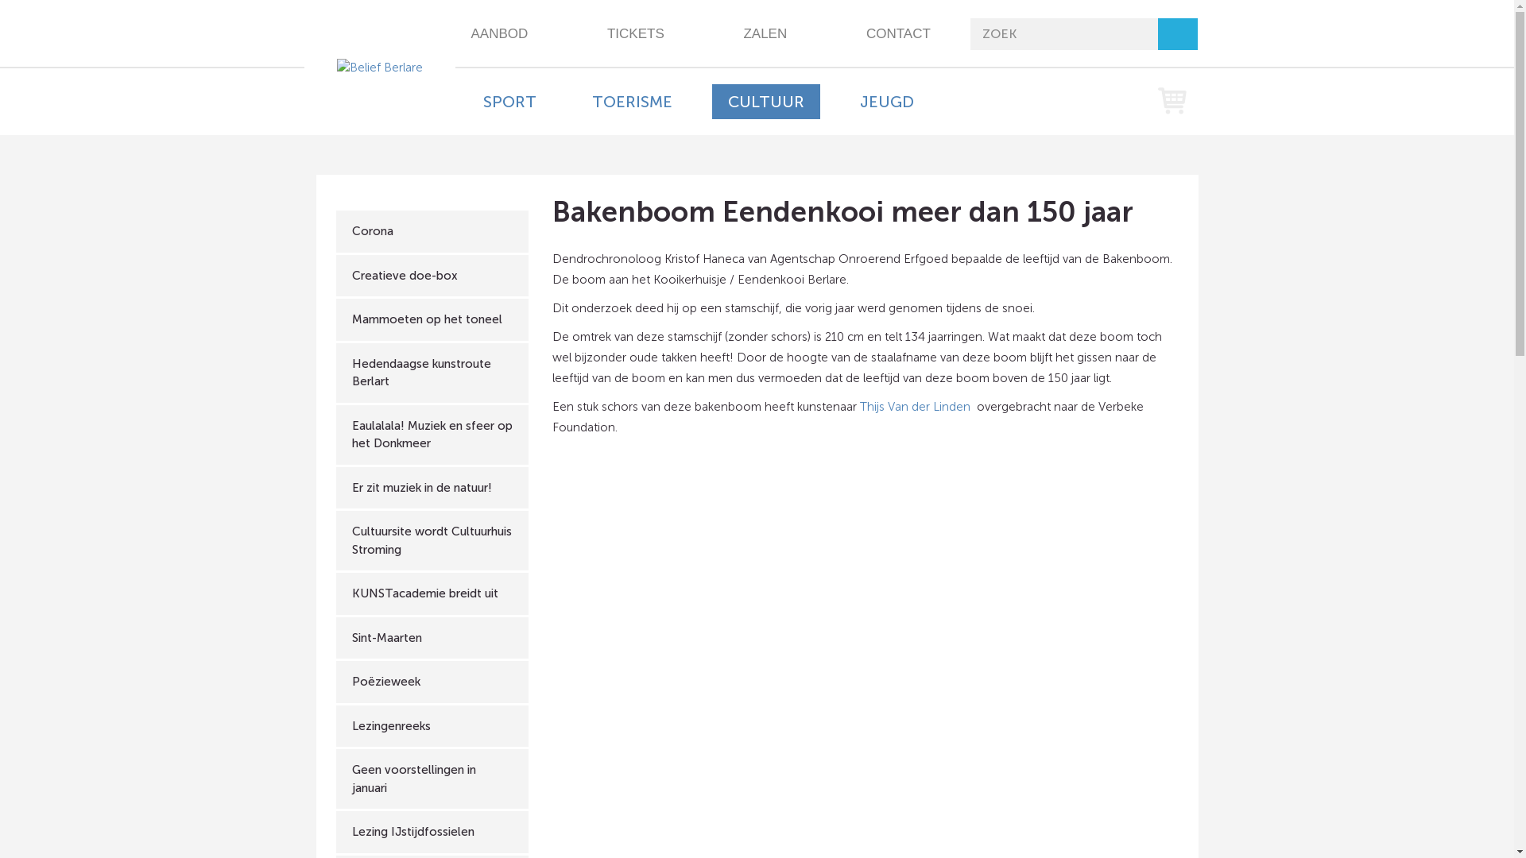 This screenshot has width=1526, height=858. What do you see at coordinates (380, 68) in the screenshot?
I see `Belief Berlare` at bounding box center [380, 68].